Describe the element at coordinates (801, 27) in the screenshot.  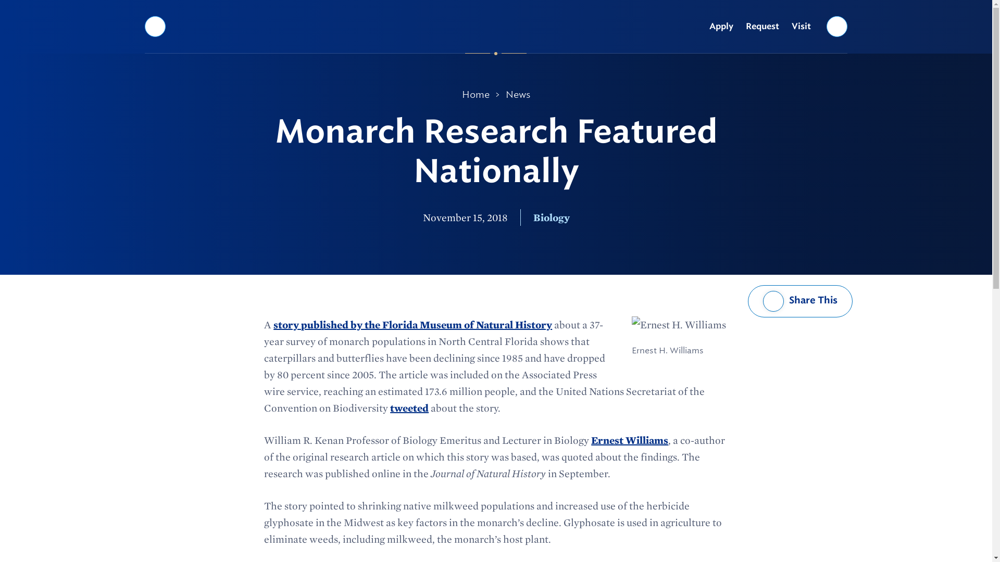
I see `Visit` at that location.